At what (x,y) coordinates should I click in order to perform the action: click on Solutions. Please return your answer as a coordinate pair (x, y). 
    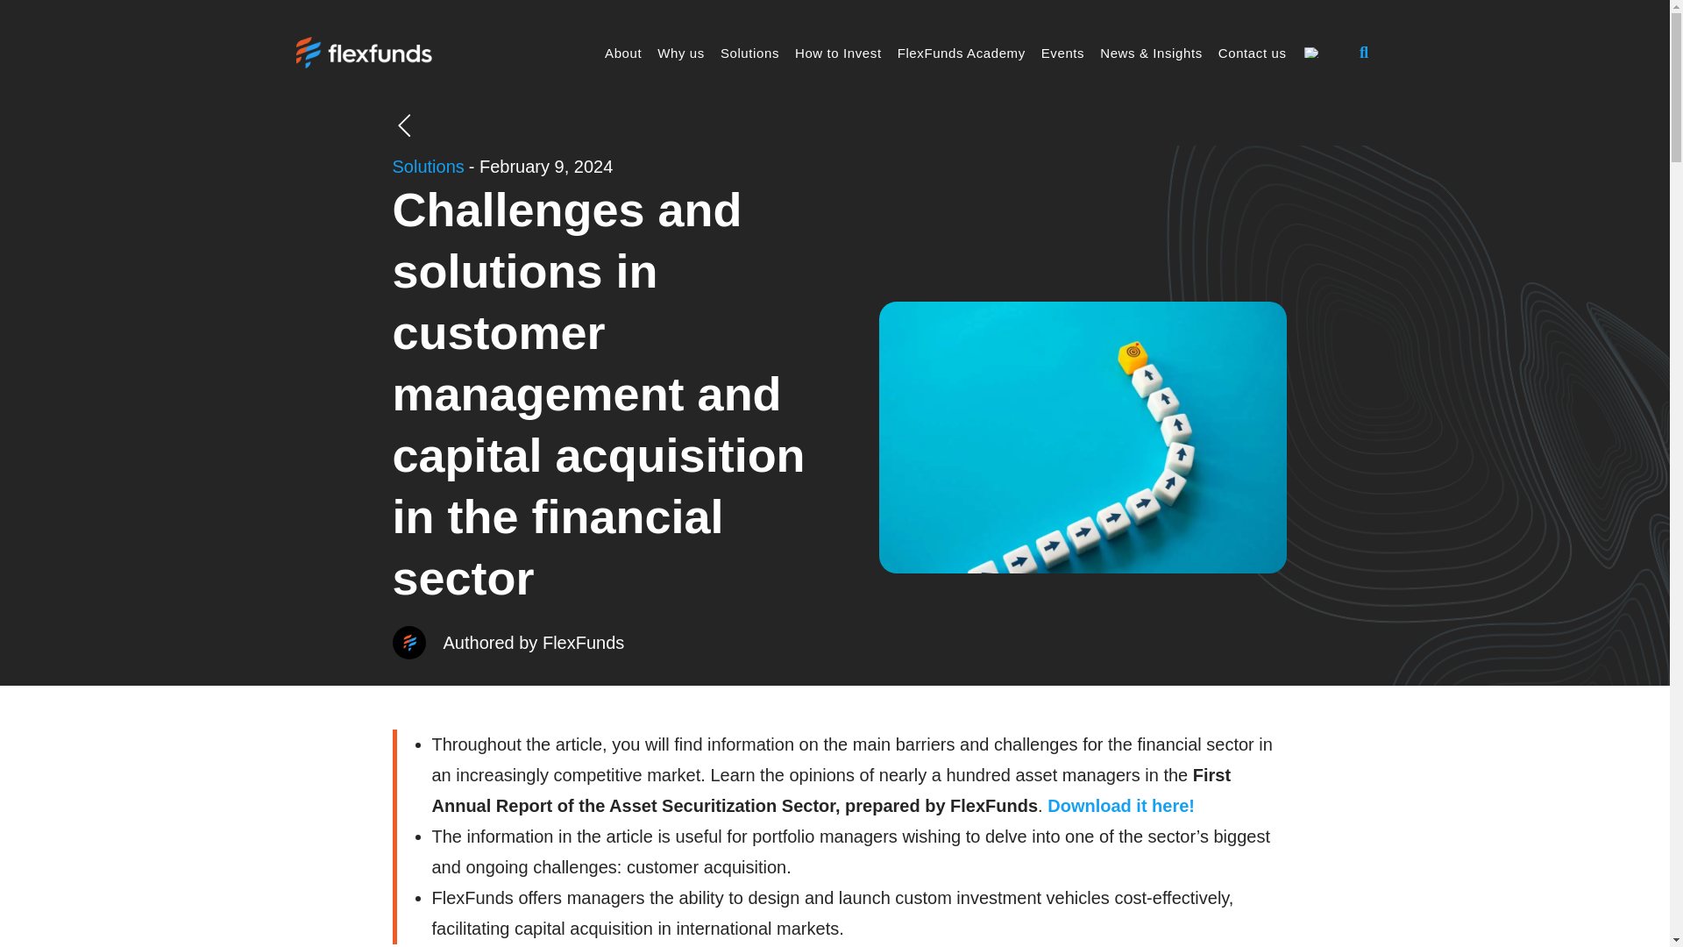
    Looking at the image, I should click on (749, 53).